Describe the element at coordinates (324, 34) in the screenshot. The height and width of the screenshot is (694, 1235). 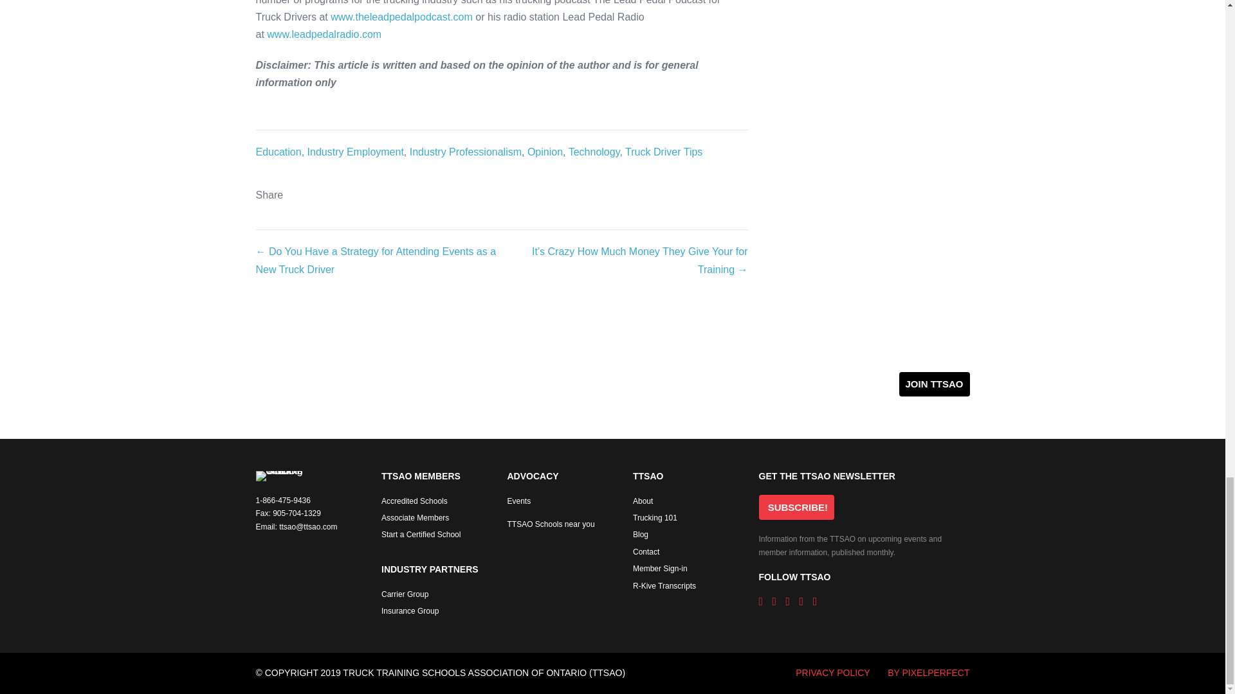
I see `www.leadpedalradio.com` at that location.